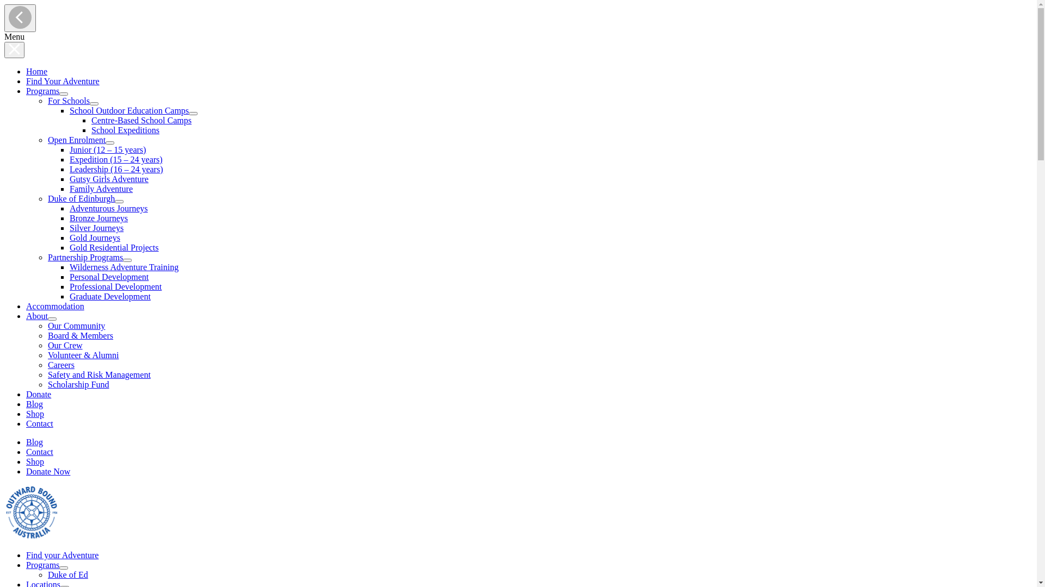 This screenshot has height=587, width=1045. What do you see at coordinates (39, 395) in the screenshot?
I see `Donate` at bounding box center [39, 395].